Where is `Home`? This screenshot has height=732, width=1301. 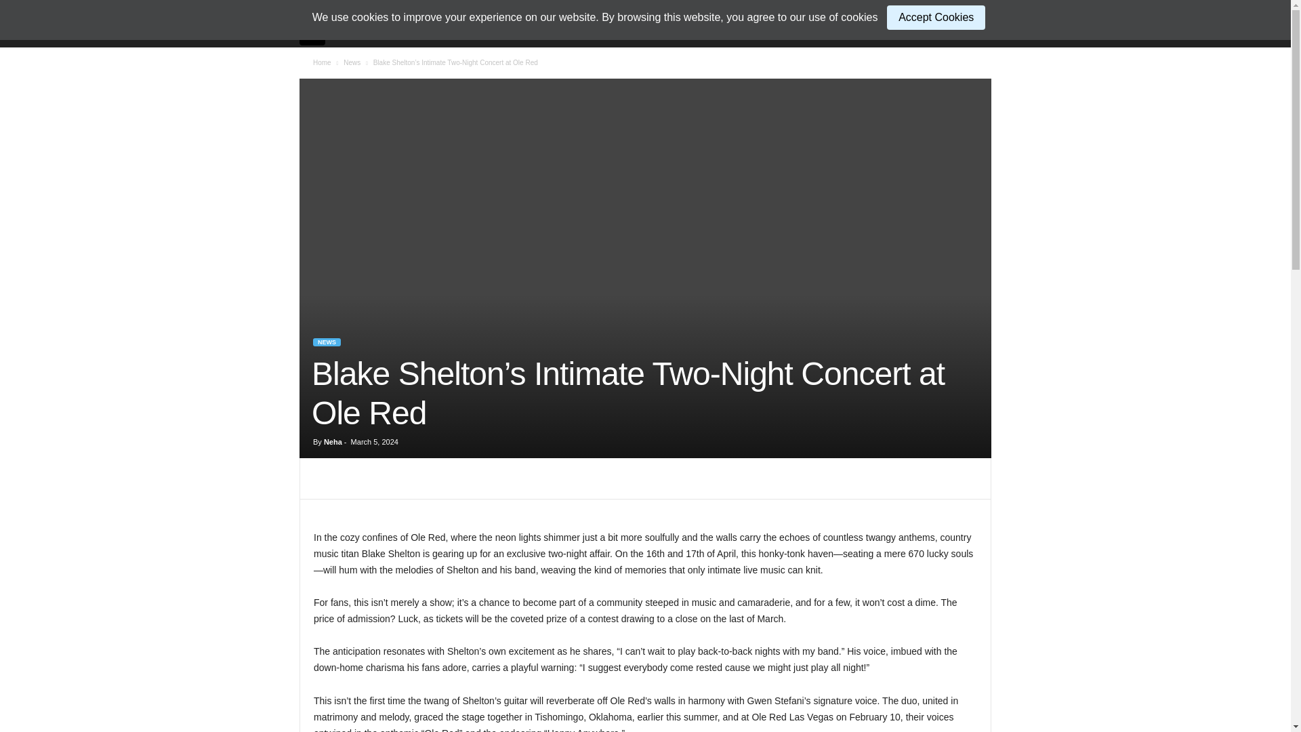
Home is located at coordinates (323, 62).